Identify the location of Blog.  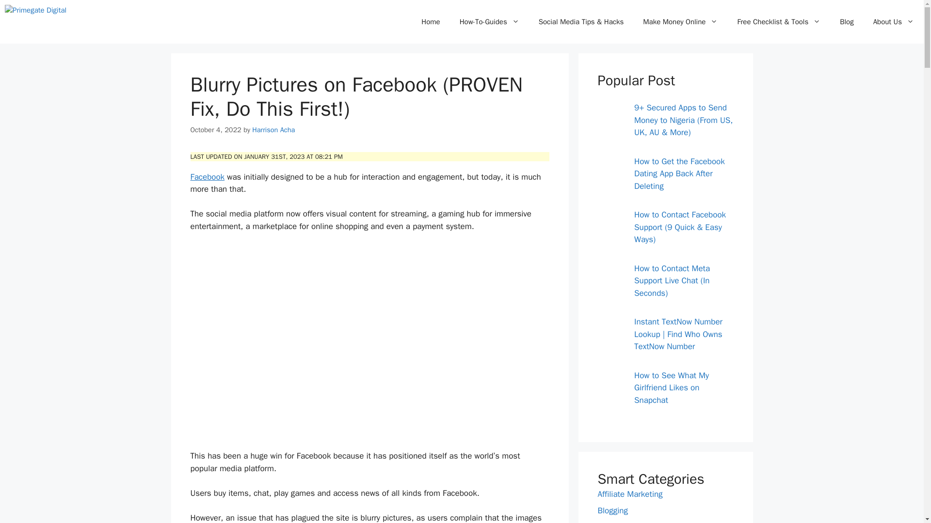
(847, 21).